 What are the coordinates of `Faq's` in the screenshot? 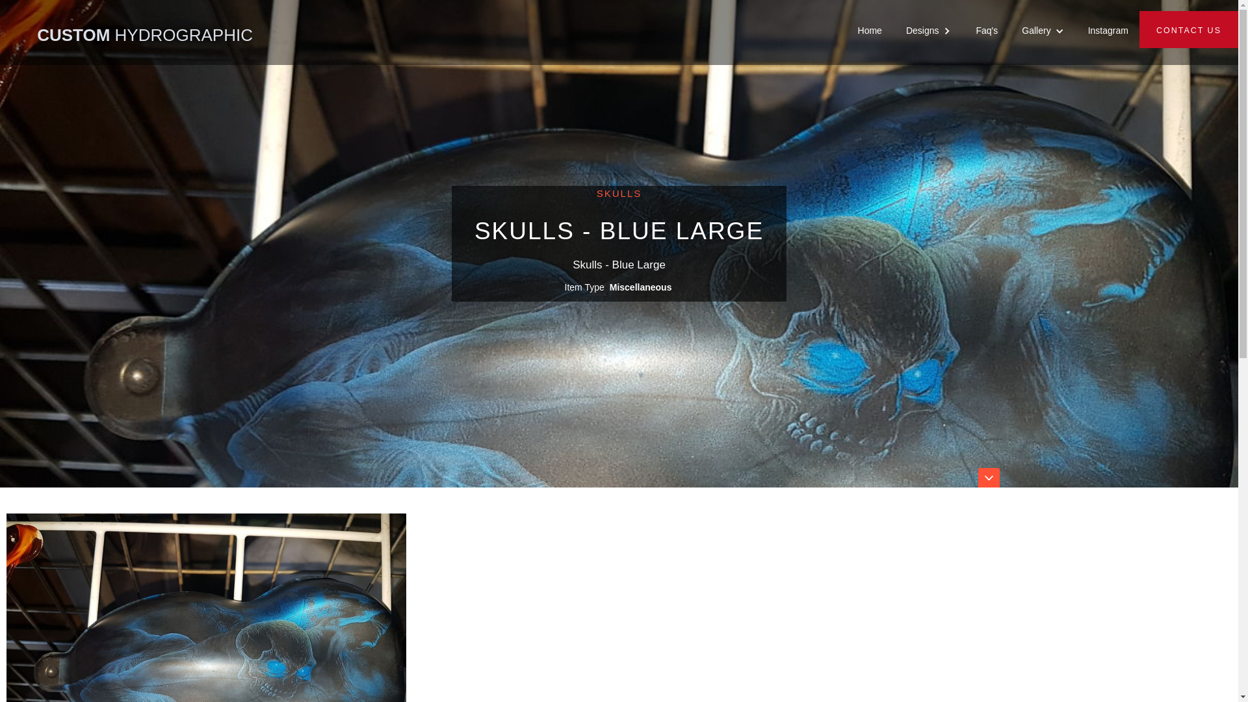 It's located at (987, 30).